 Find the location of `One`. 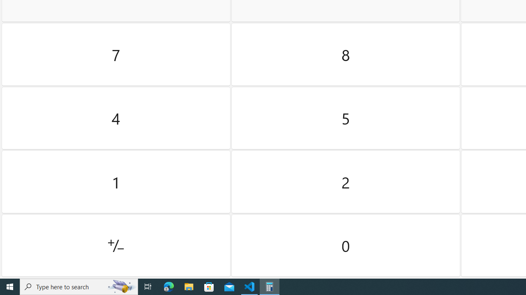

One is located at coordinates (116, 182).